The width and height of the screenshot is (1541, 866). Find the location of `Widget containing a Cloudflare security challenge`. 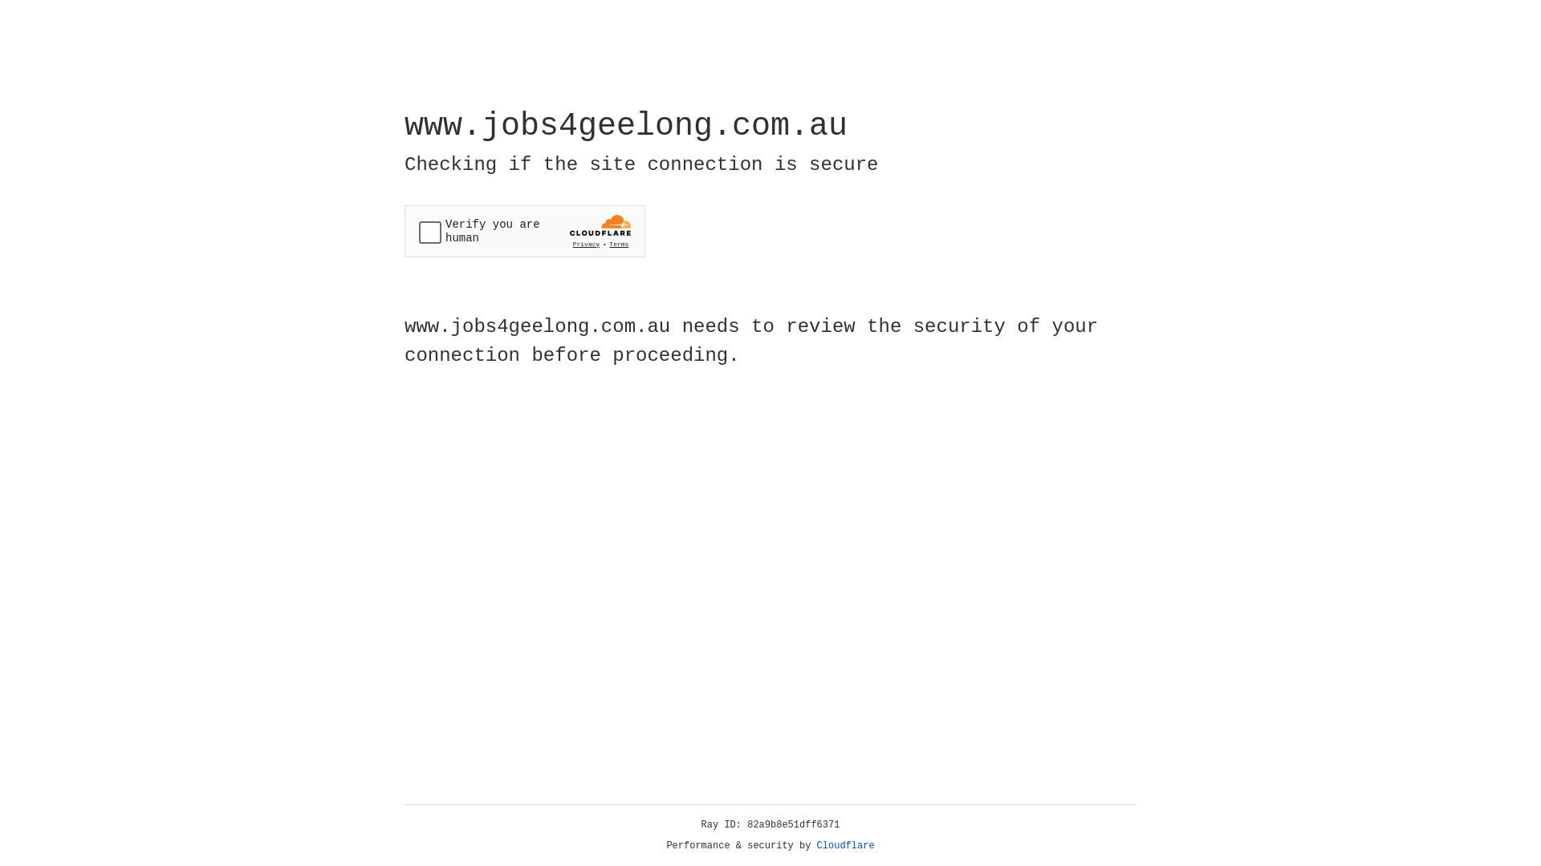

Widget containing a Cloudflare security challenge is located at coordinates (525, 231).